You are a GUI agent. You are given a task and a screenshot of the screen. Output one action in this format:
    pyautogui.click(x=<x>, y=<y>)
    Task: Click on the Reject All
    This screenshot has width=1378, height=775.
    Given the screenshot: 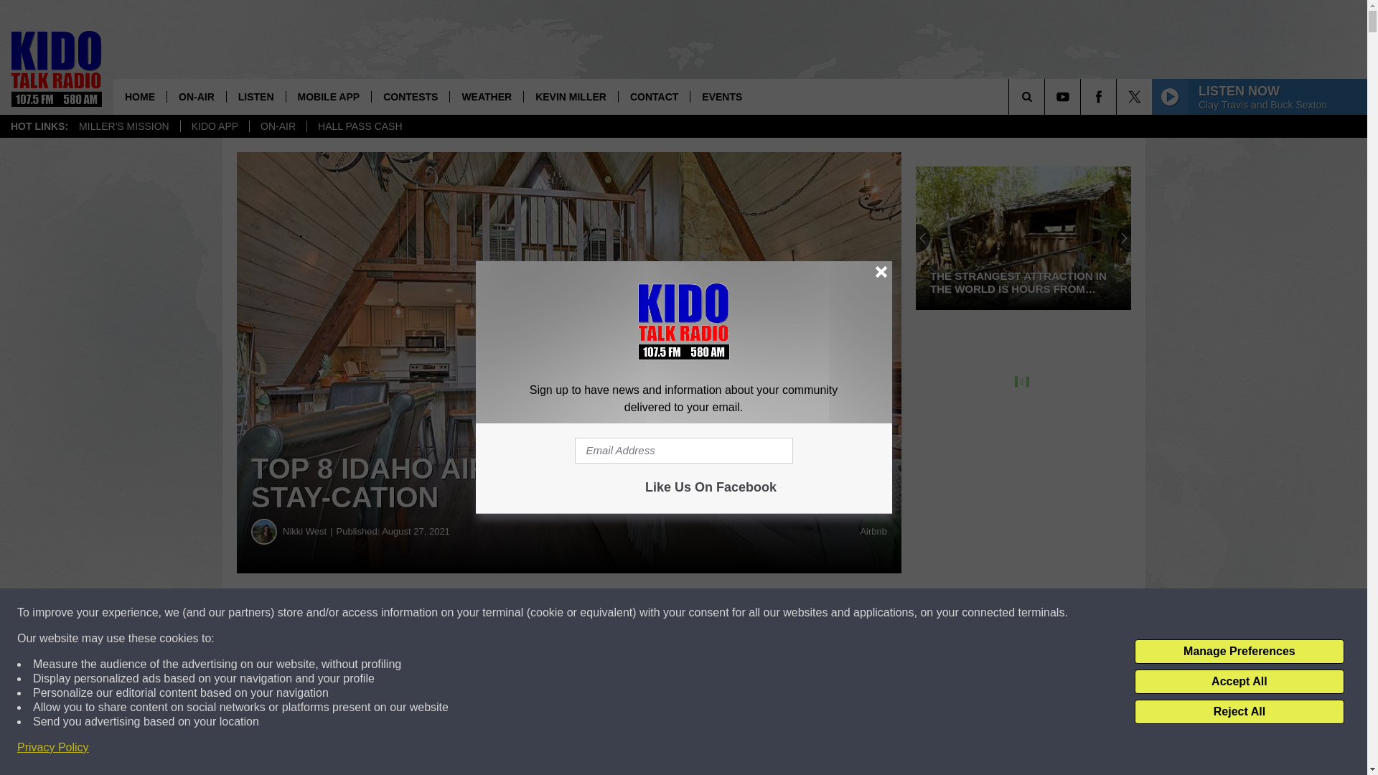 What is the action you would take?
    pyautogui.click(x=1239, y=712)
    